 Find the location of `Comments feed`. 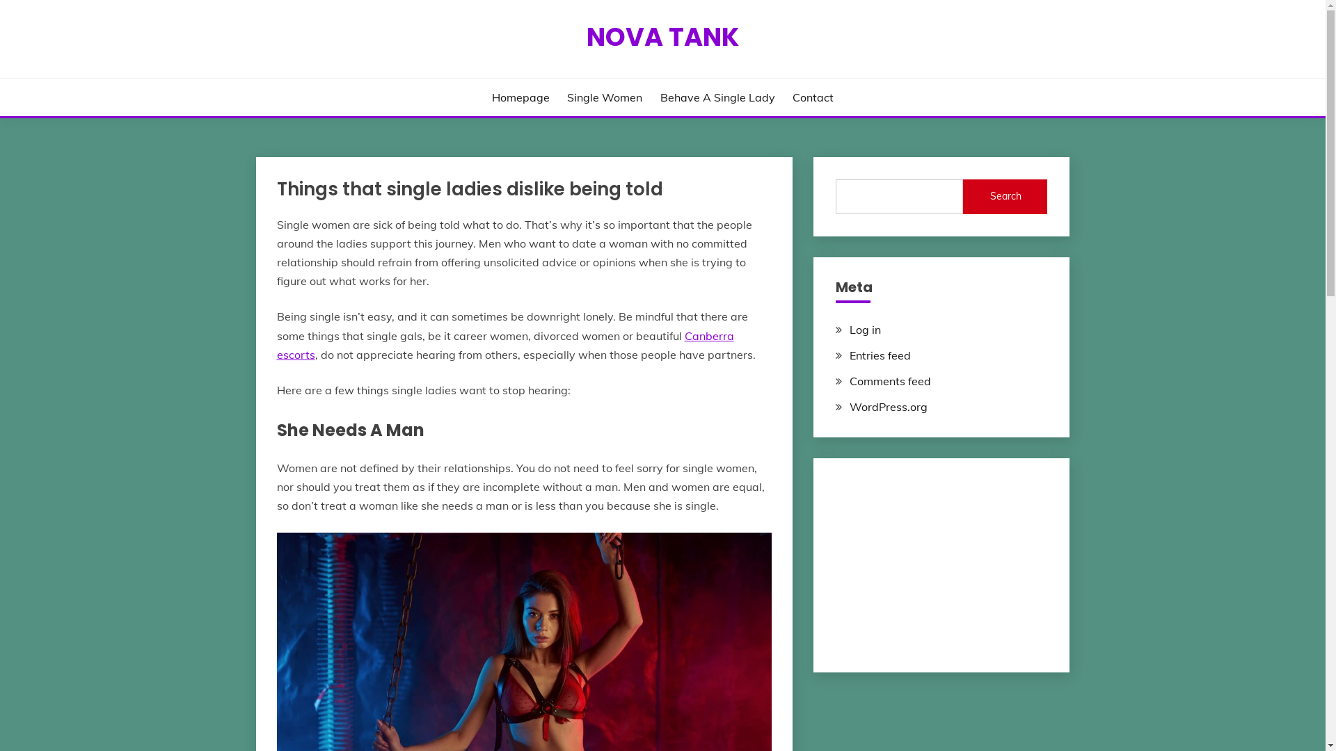

Comments feed is located at coordinates (891, 381).